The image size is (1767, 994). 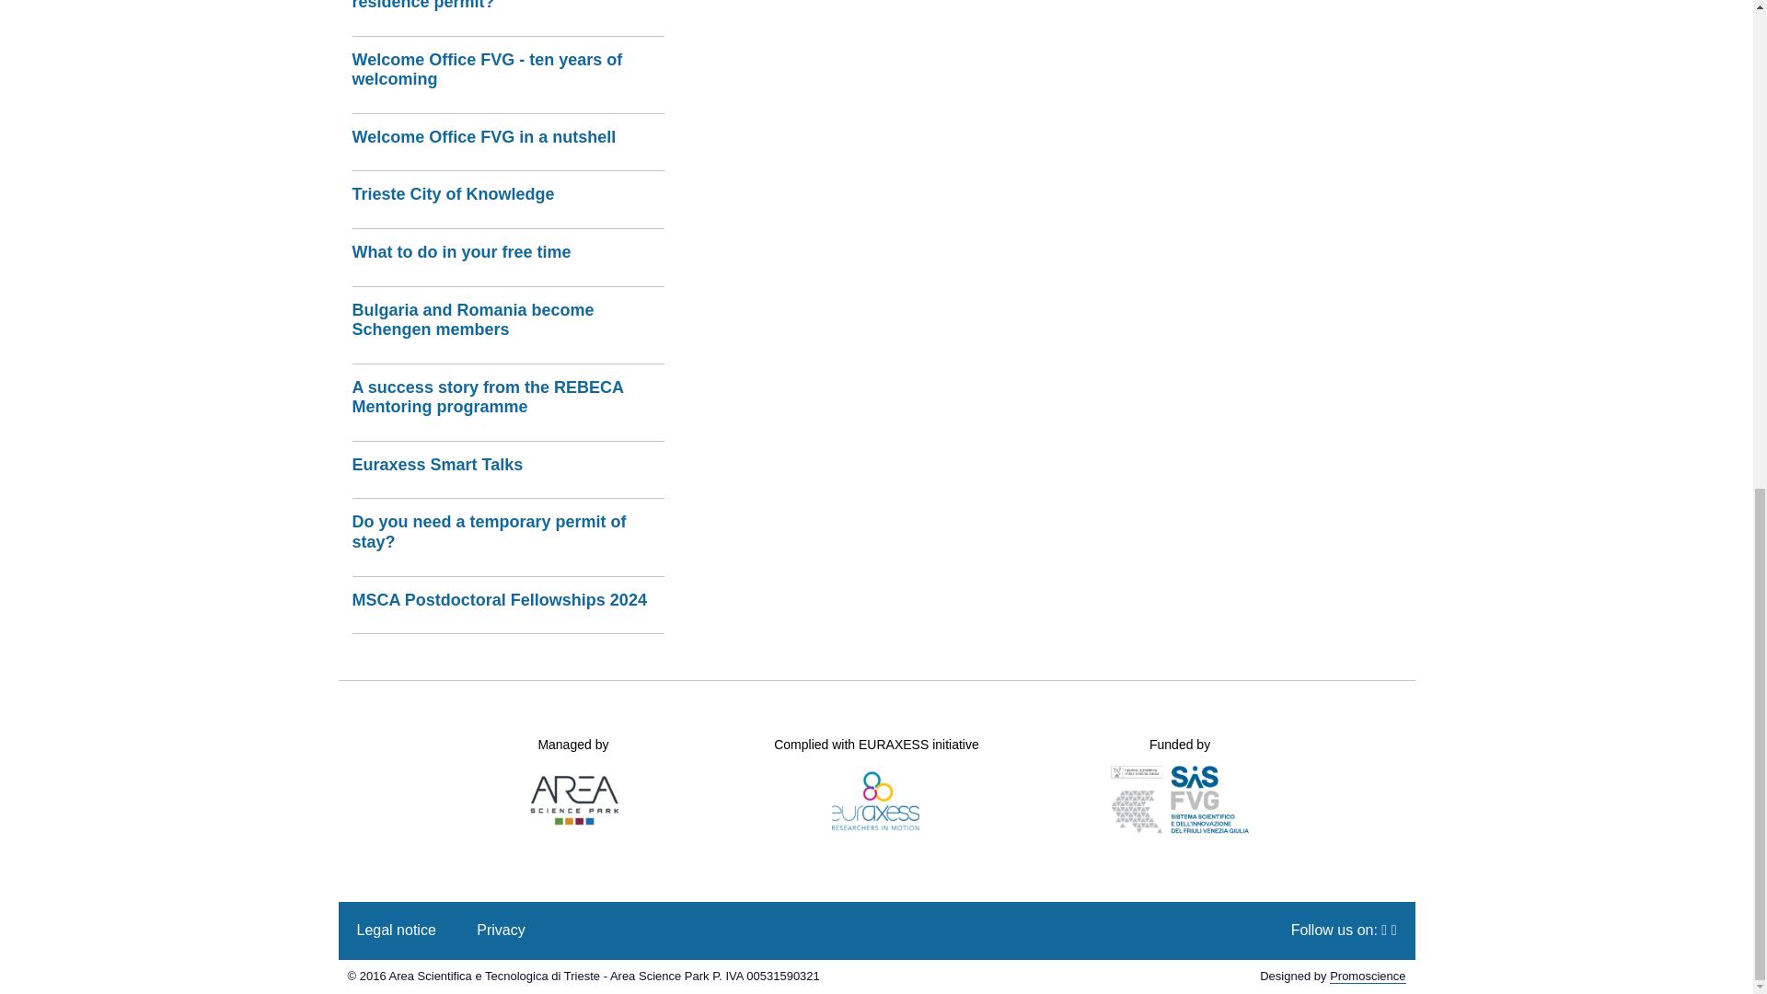 I want to click on Trieste City of Knowledge, so click(x=508, y=194).